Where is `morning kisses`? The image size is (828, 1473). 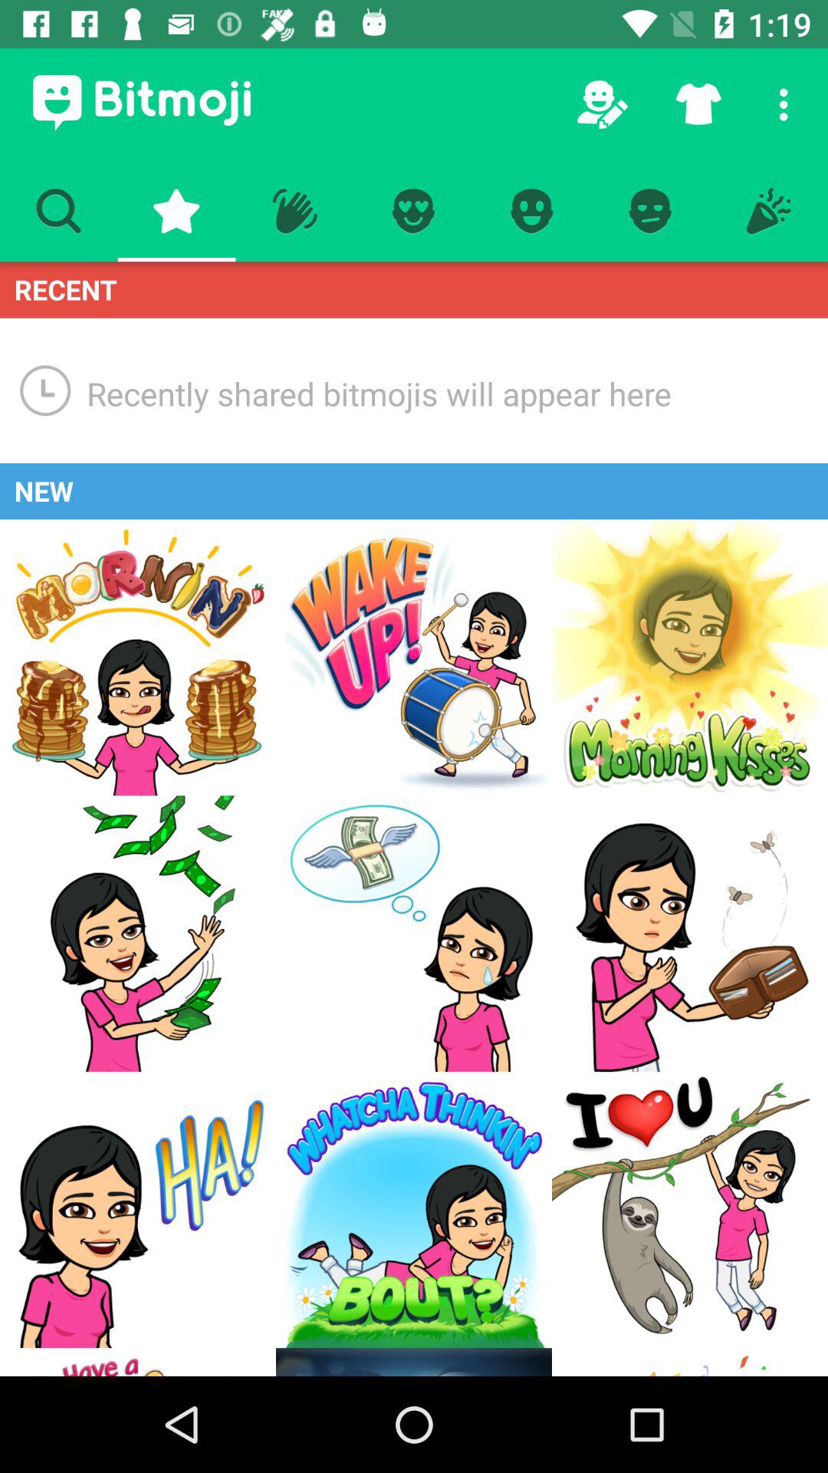 morning kisses is located at coordinates (690, 657).